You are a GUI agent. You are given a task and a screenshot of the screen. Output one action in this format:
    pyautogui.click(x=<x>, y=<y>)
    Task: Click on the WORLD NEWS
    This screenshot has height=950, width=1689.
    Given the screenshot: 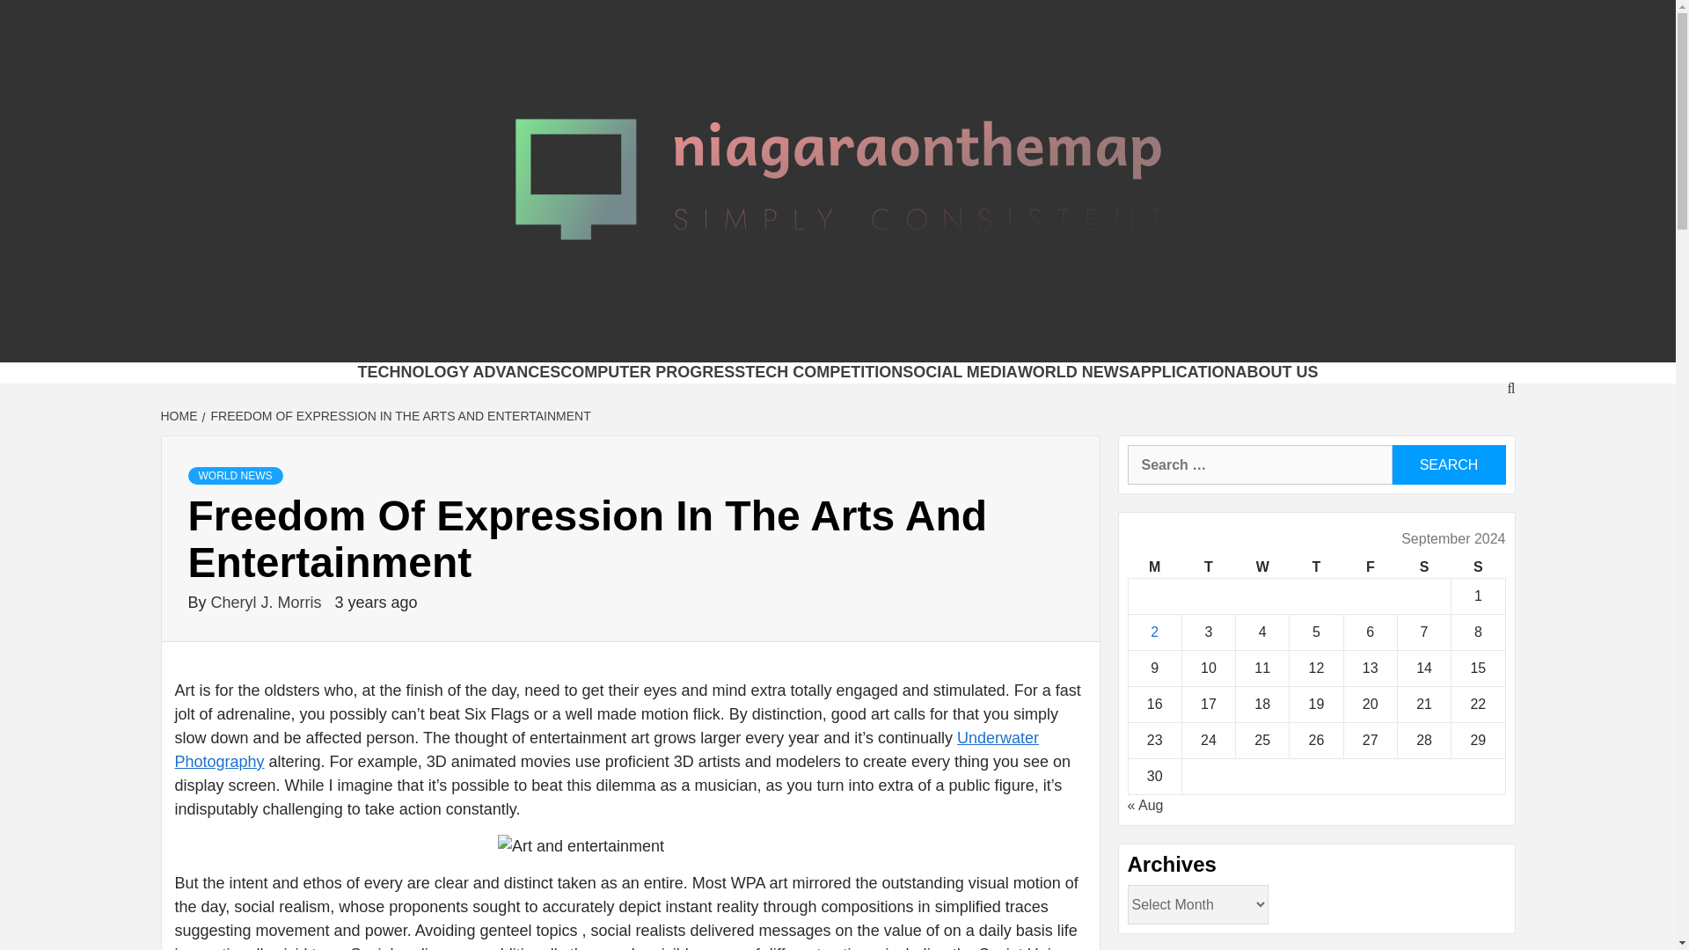 What is the action you would take?
    pyautogui.click(x=1073, y=371)
    